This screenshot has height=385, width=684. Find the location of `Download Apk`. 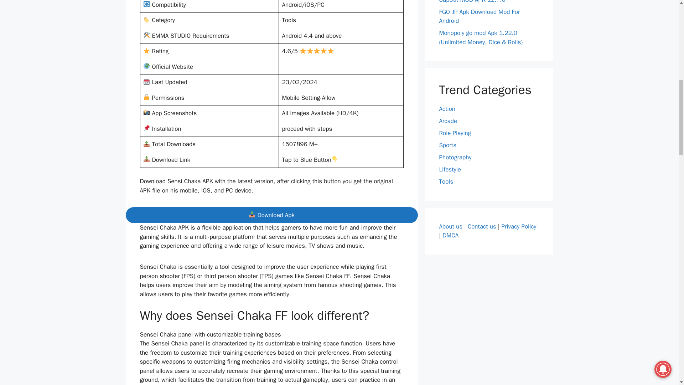

Download Apk is located at coordinates (271, 215).